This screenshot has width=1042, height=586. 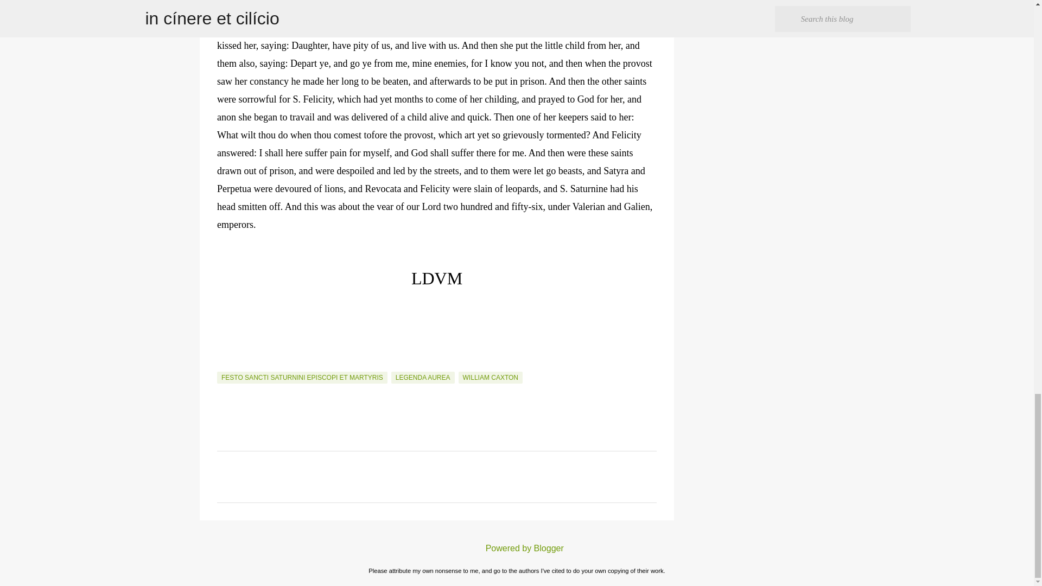 What do you see at coordinates (423, 378) in the screenshot?
I see `LEGENDA AUREA` at bounding box center [423, 378].